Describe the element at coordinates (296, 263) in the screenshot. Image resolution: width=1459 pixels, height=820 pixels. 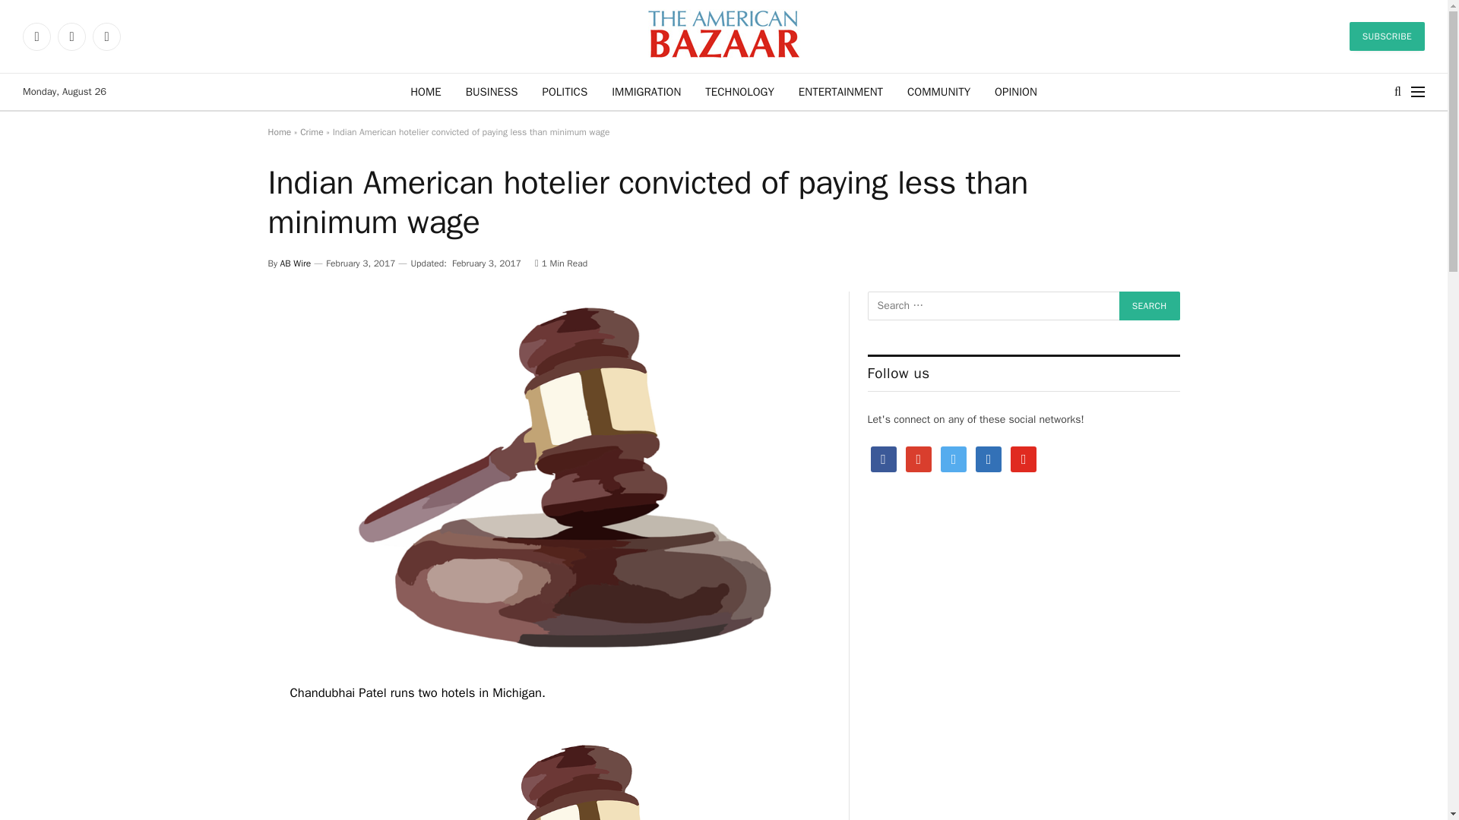
I see `AB Wire` at that location.